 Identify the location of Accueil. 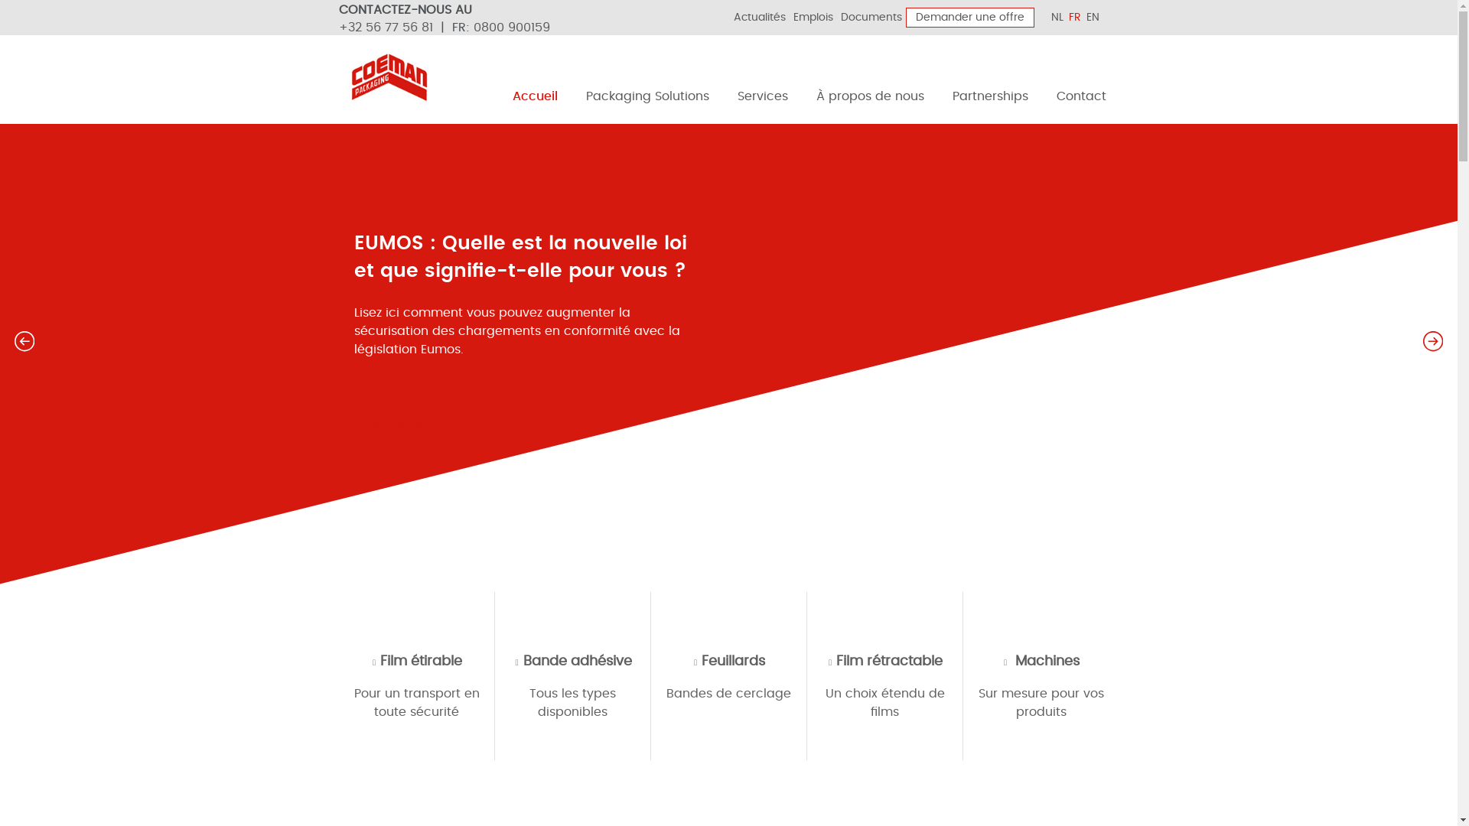
(536, 93).